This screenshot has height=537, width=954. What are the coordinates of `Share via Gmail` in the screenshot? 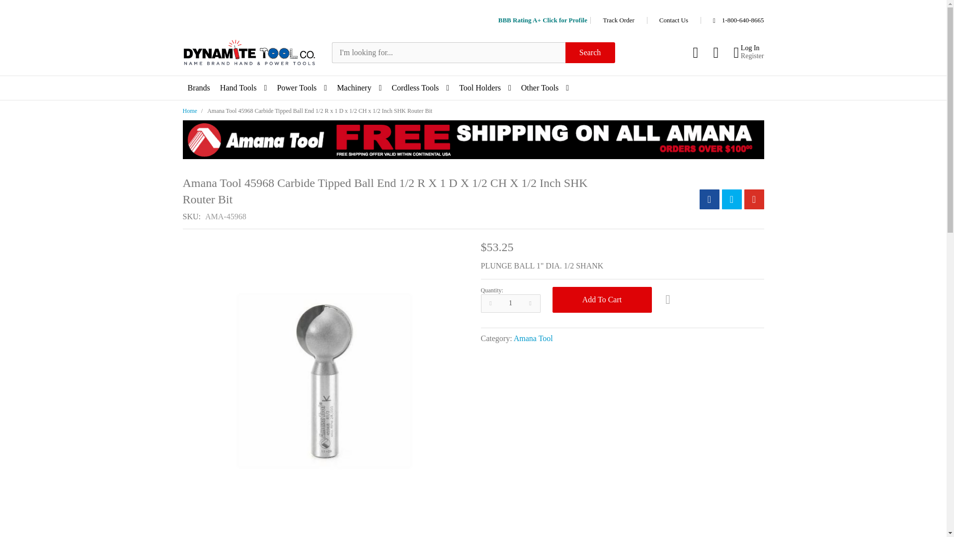 It's located at (754, 199).